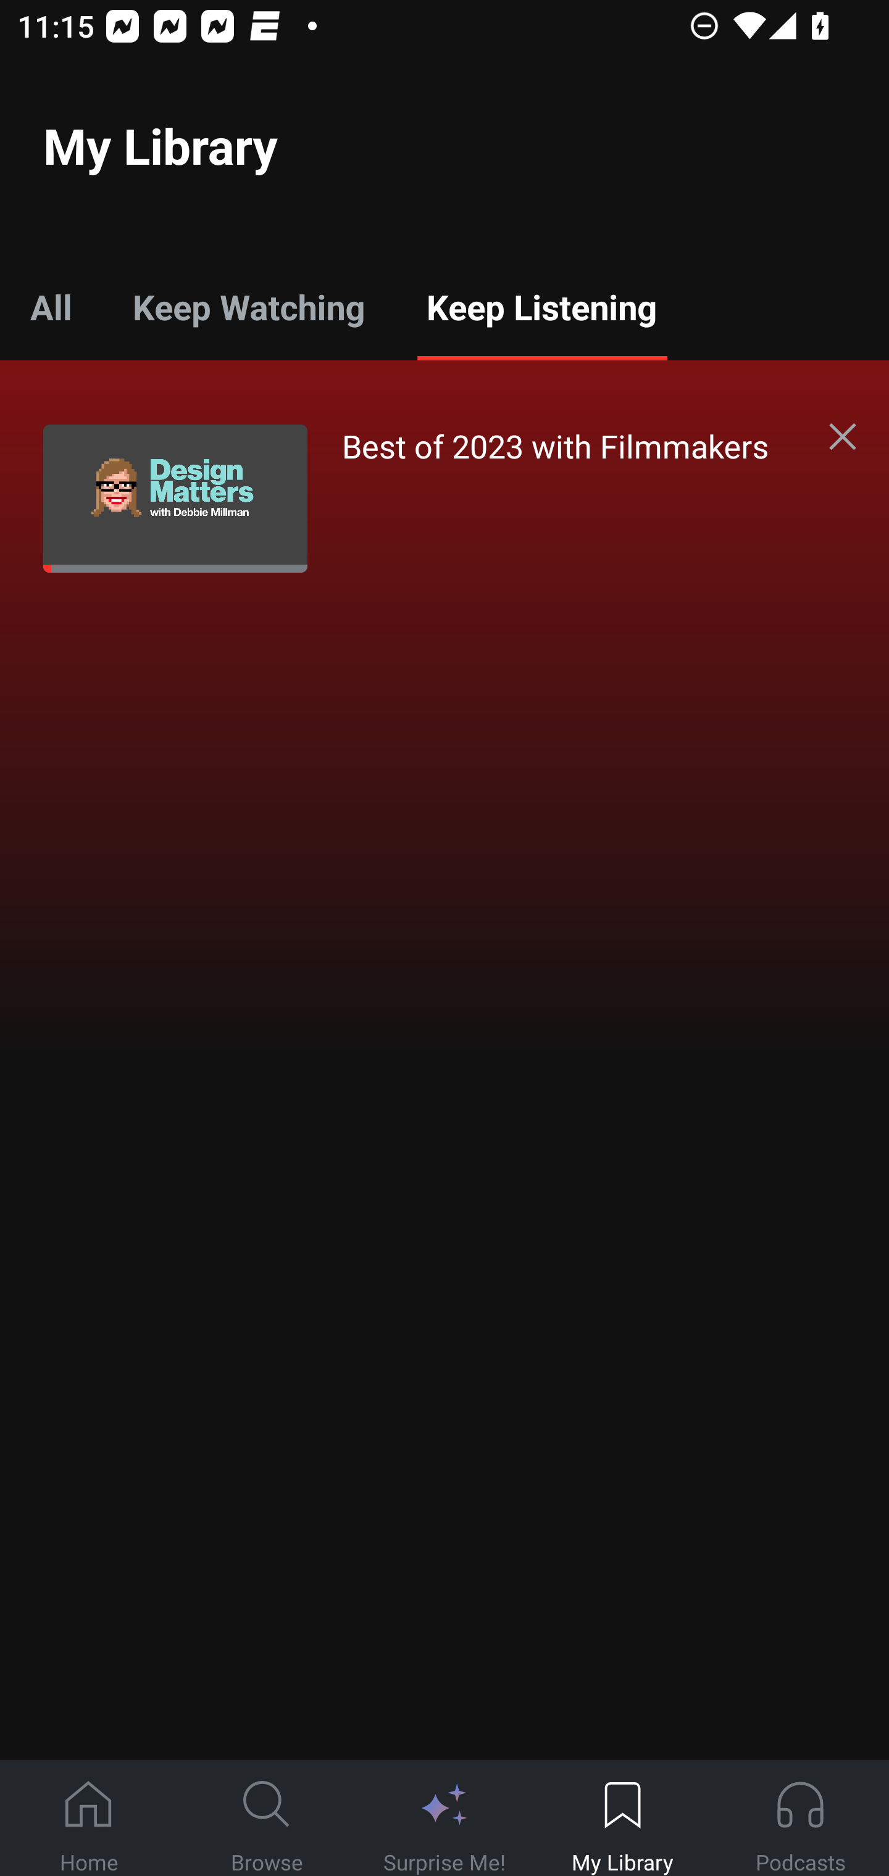  I want to click on My Library, so click(622, 1819).